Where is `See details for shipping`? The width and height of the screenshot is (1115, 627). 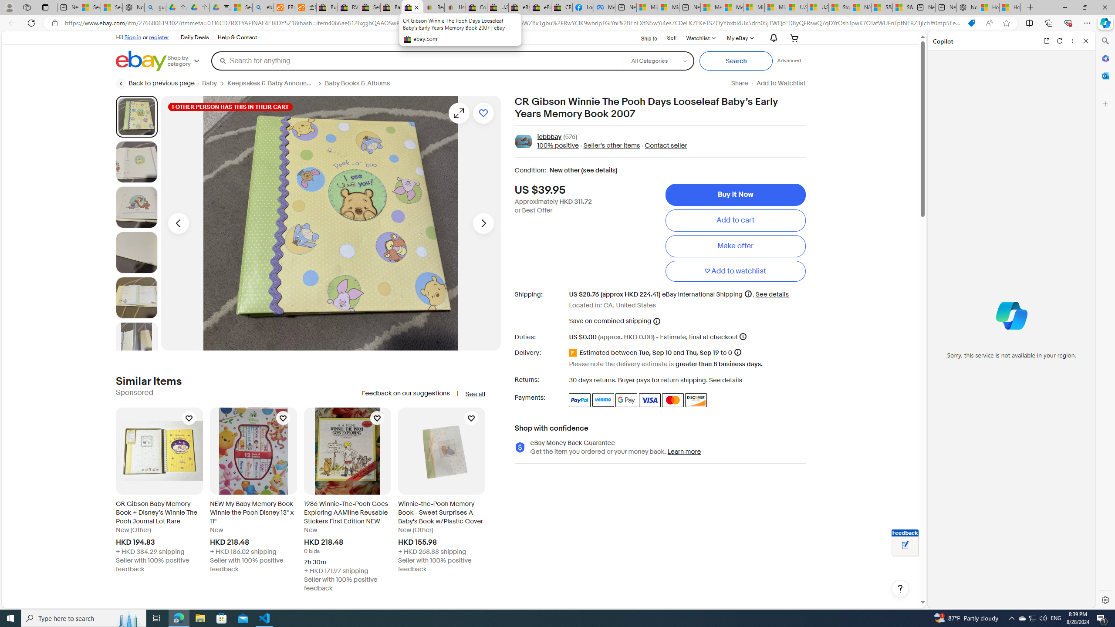
See details for shipping is located at coordinates (772, 294).